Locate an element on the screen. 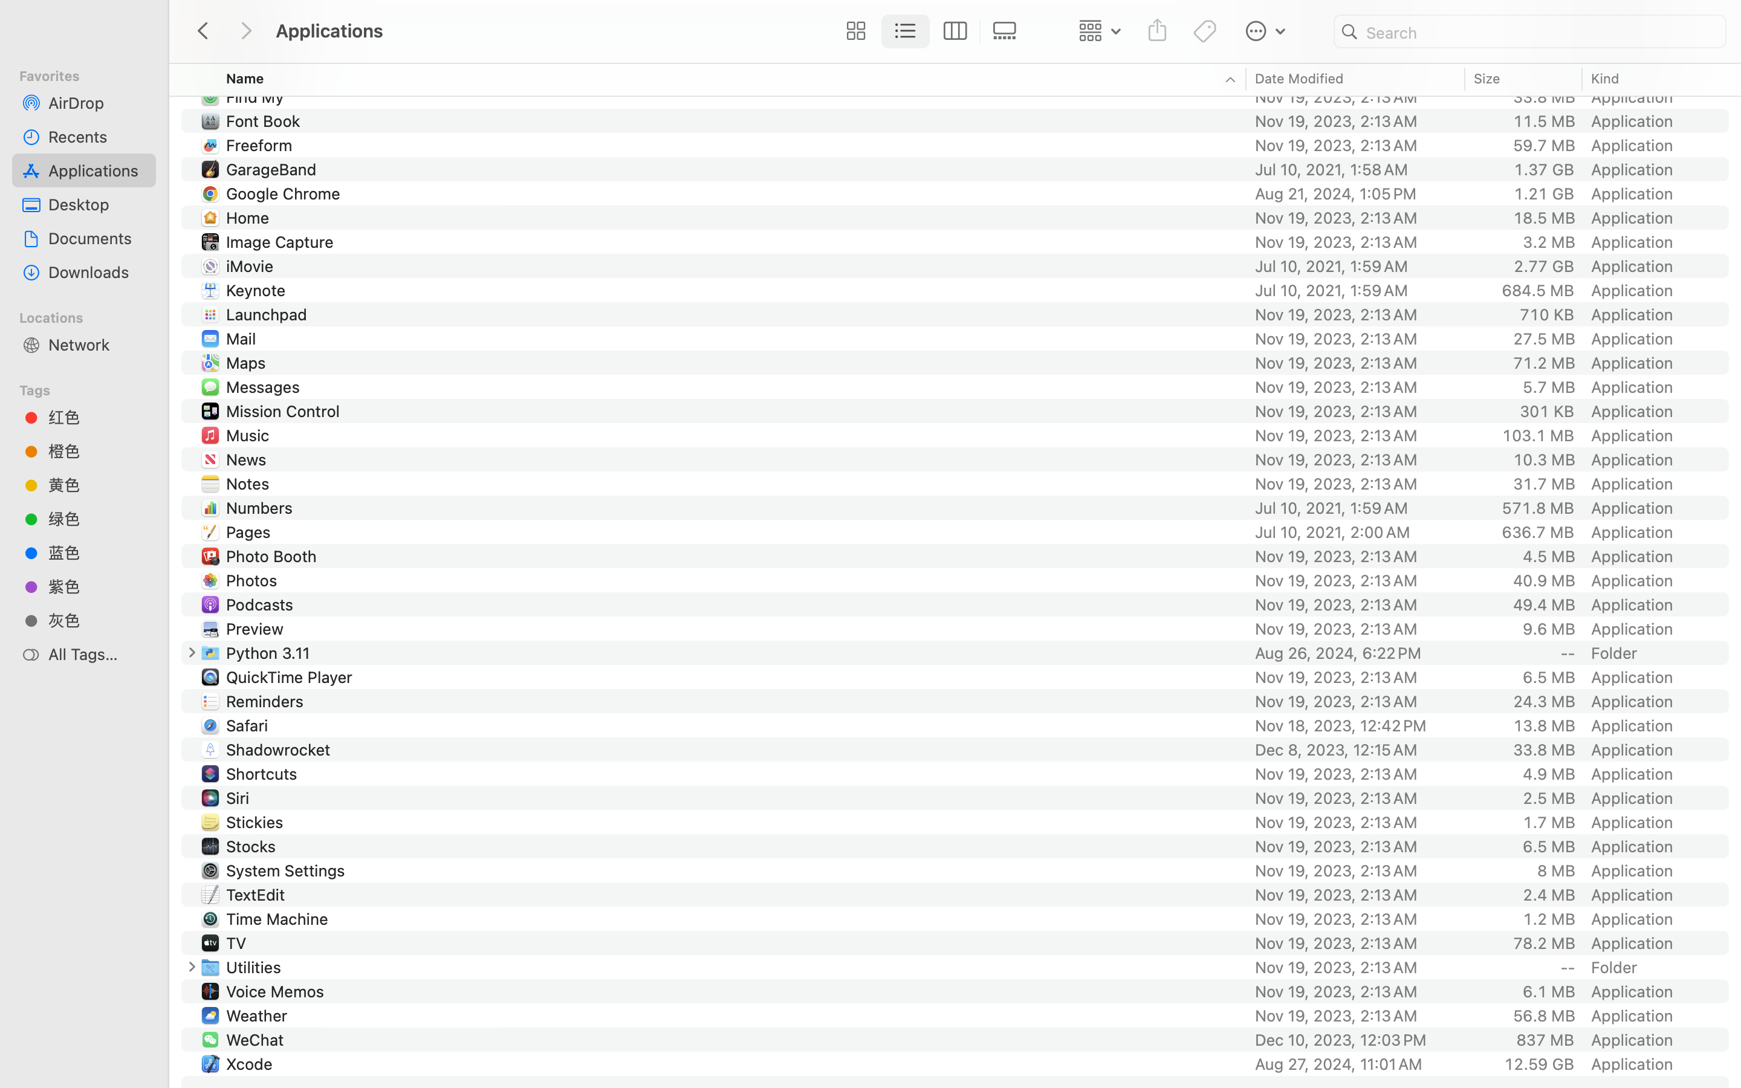 The width and height of the screenshot is (1741, 1088). Launchpad is located at coordinates (270, 314).